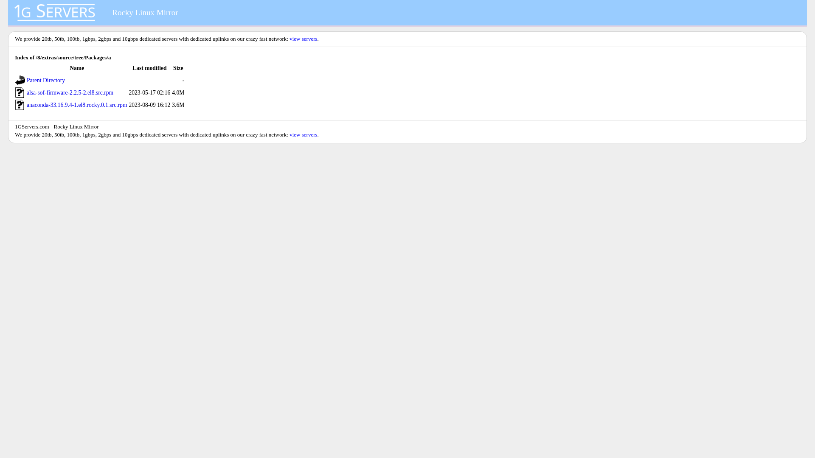  Describe the element at coordinates (145, 13) in the screenshot. I see `Rocky Linux Mirror` at that location.